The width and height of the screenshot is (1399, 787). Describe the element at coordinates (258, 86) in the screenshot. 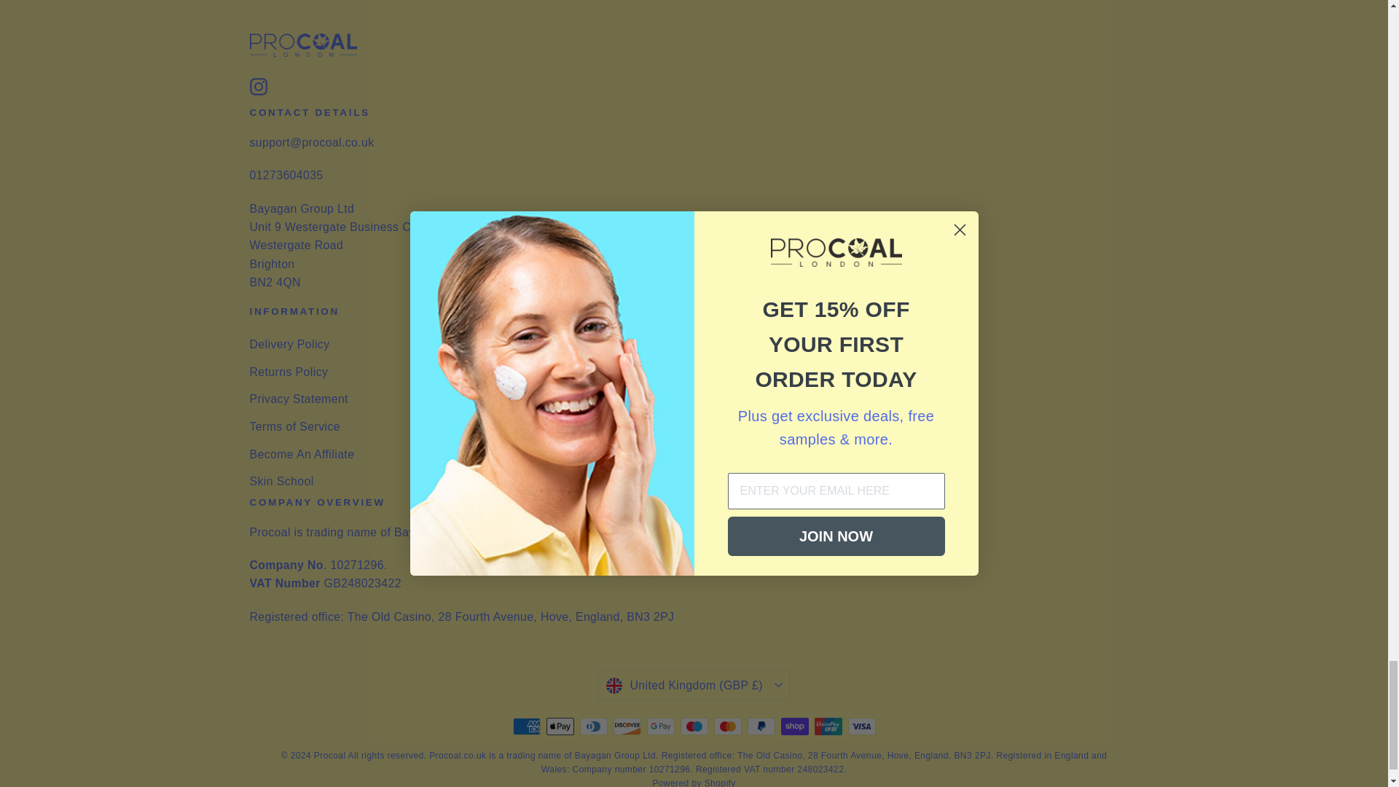

I see `Procoal on Instagram` at that location.